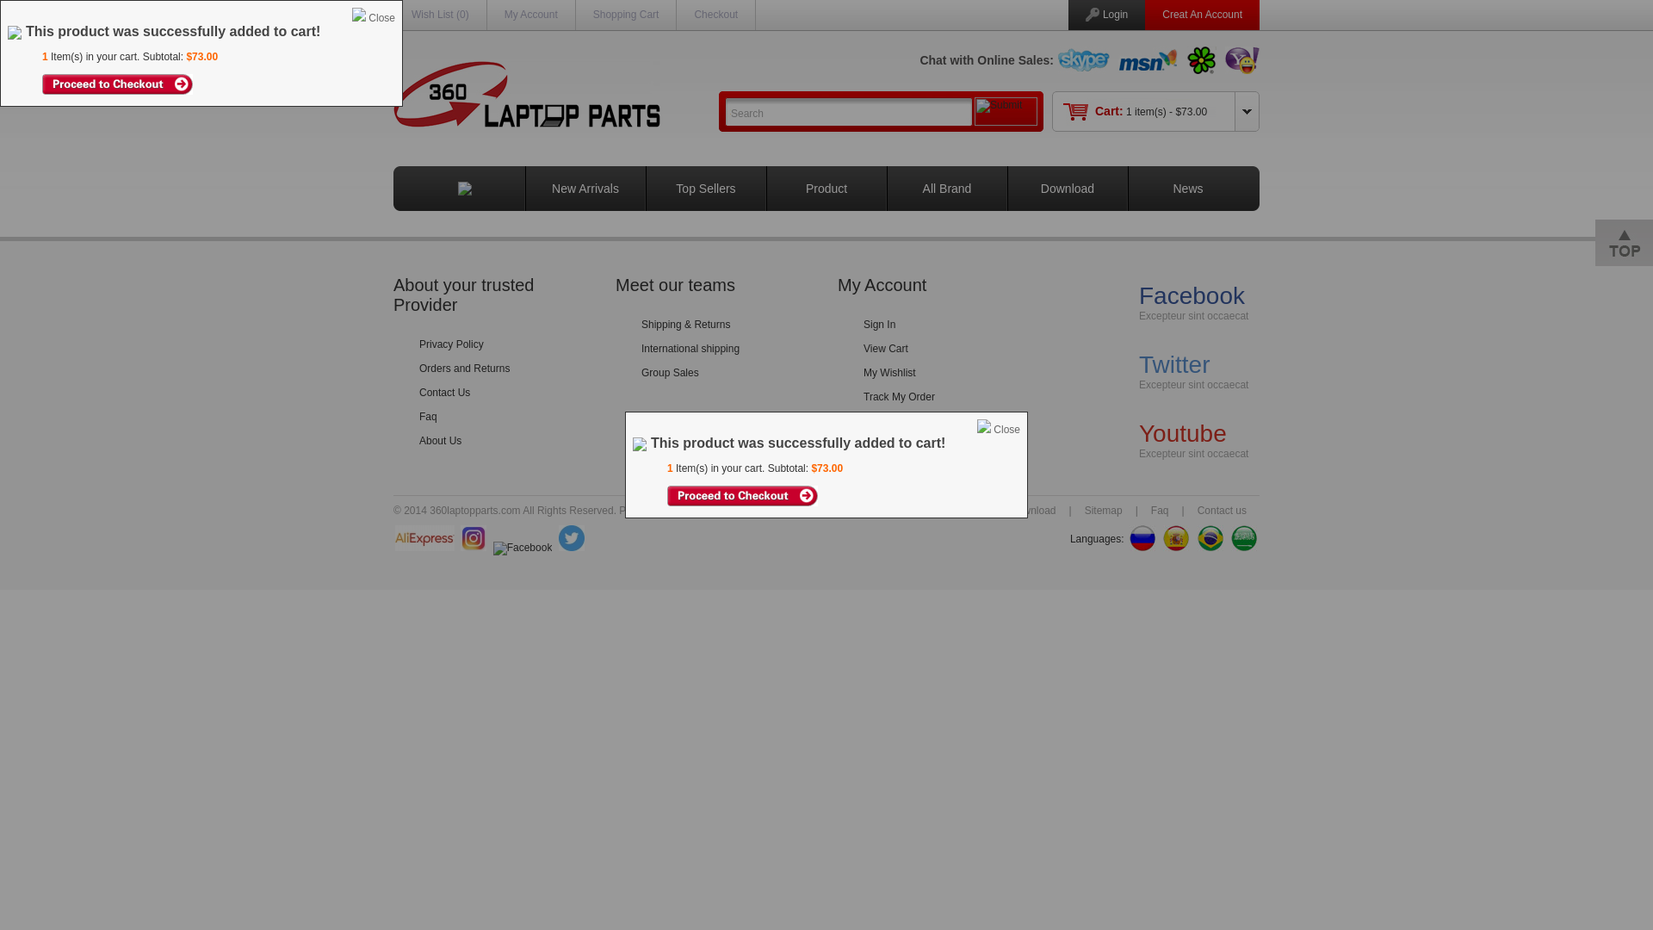 The height and width of the screenshot is (930, 1653). I want to click on About Us, so click(441, 441).